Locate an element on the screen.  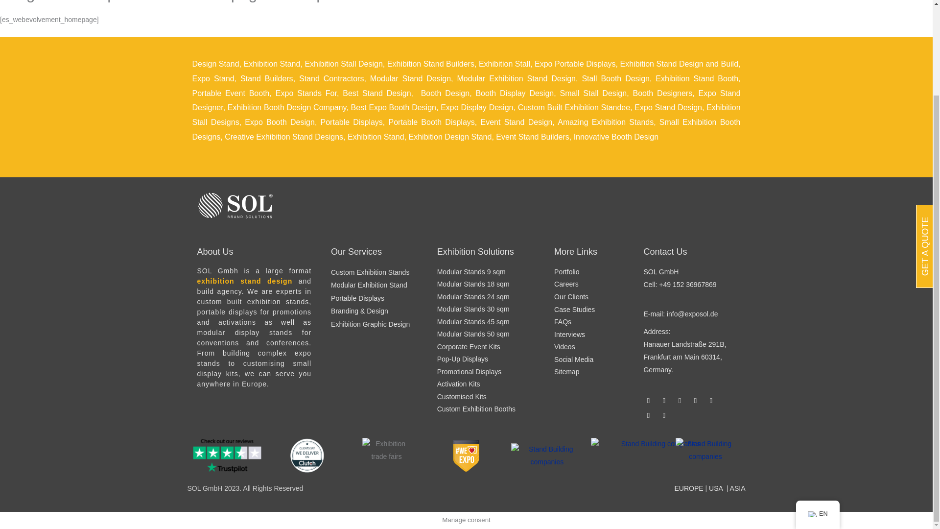
Exhibition Stall Design is located at coordinates (344, 64).